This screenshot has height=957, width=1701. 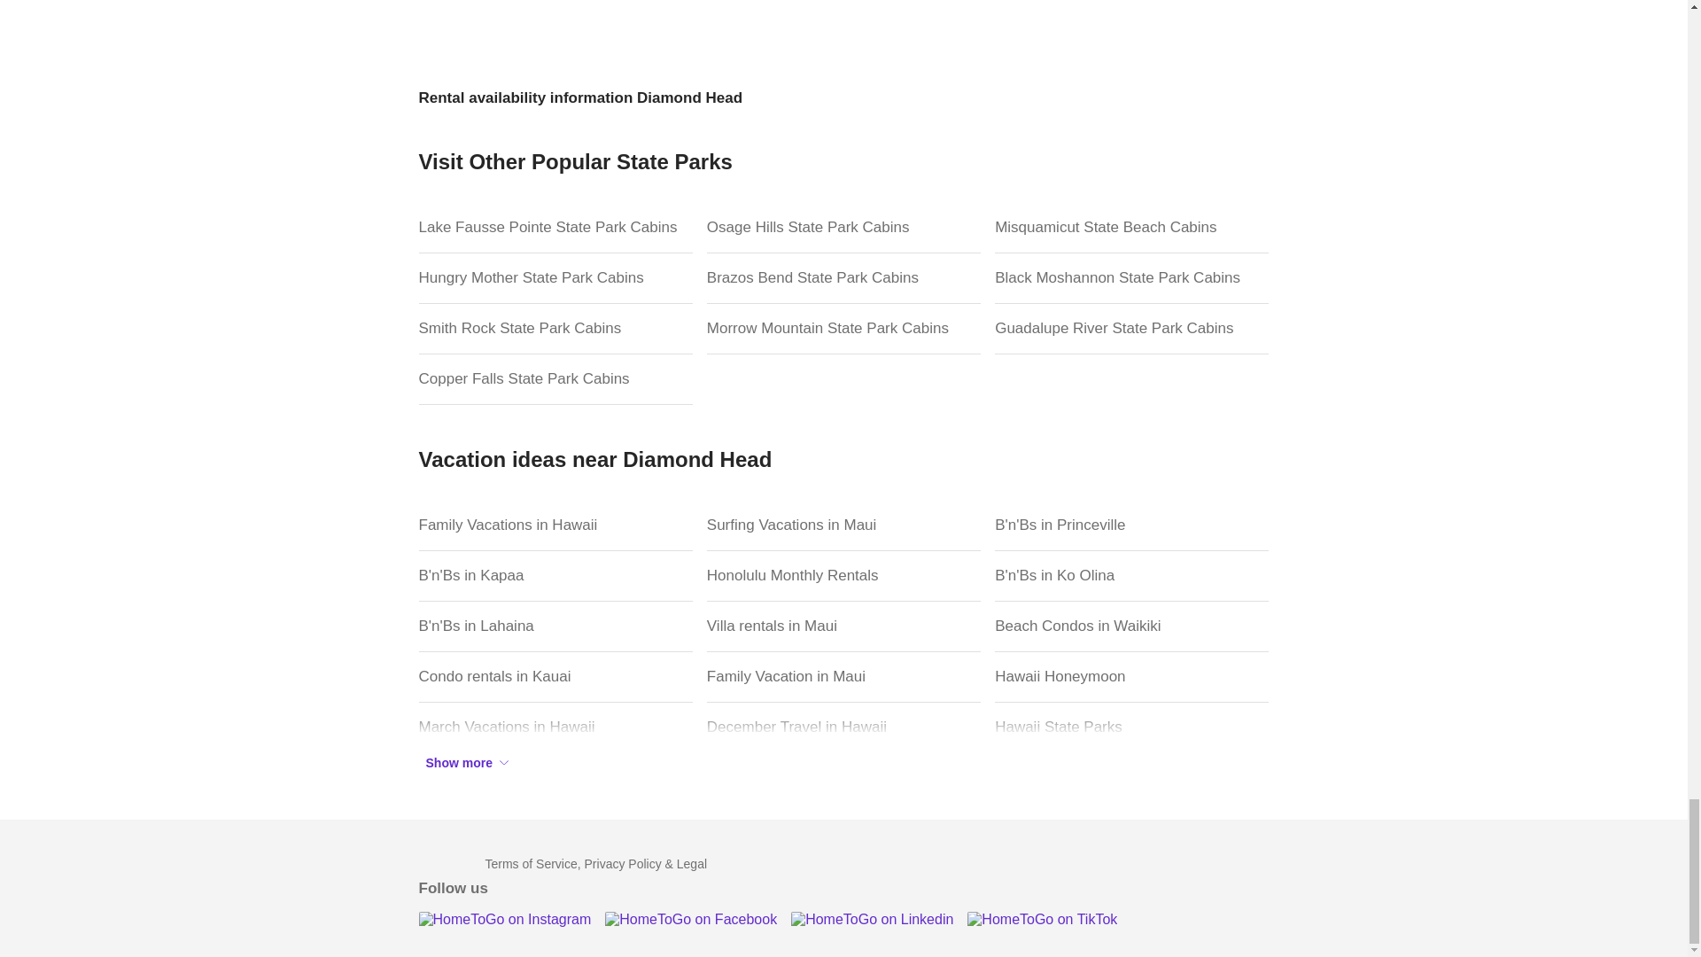 What do you see at coordinates (555, 329) in the screenshot?
I see `Smith Rock State Park Cabins` at bounding box center [555, 329].